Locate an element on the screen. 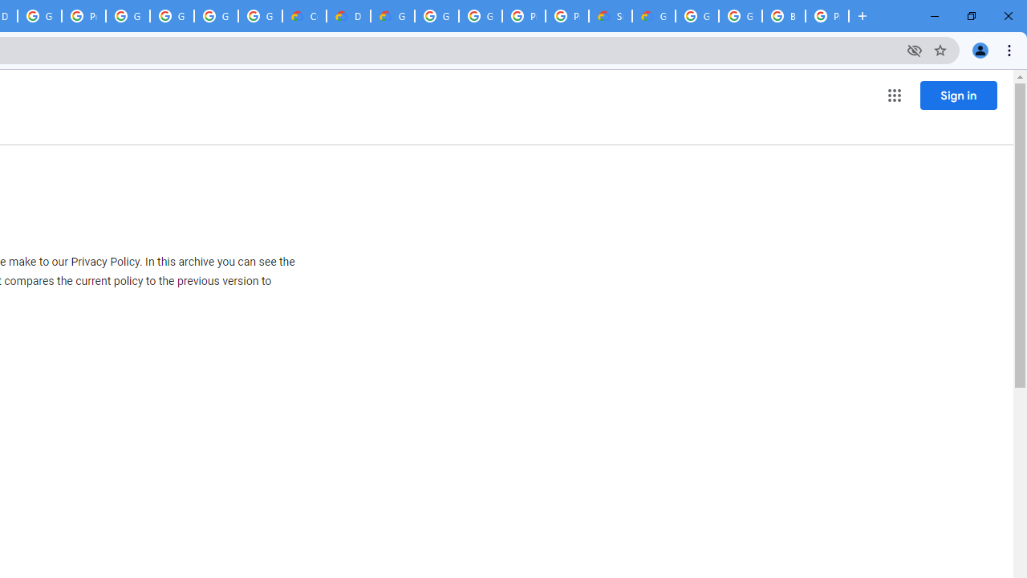 The width and height of the screenshot is (1027, 578). Google Cloud Platform is located at coordinates (696, 16).